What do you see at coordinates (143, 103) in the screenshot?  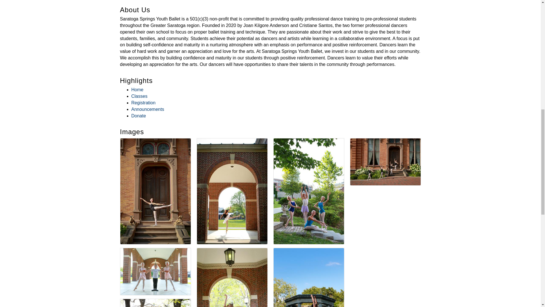 I see `Registration` at bounding box center [143, 103].